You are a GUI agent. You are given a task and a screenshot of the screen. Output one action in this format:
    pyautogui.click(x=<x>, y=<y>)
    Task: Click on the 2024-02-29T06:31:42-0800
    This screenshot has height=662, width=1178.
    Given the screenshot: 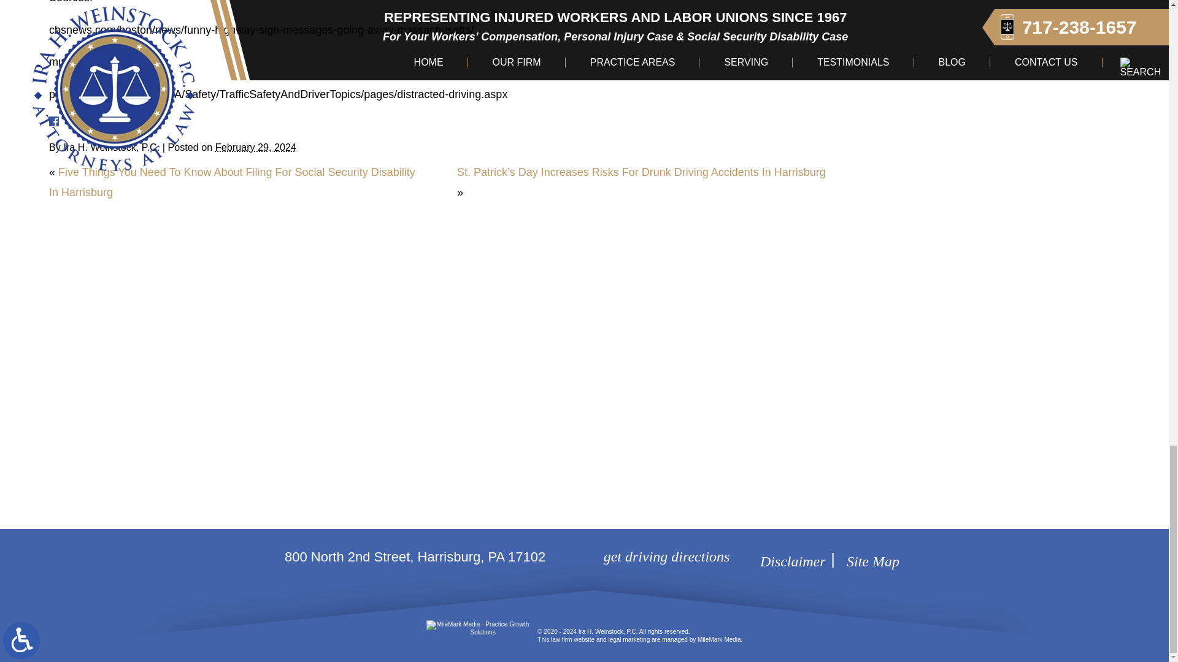 What is the action you would take?
    pyautogui.click(x=256, y=147)
    